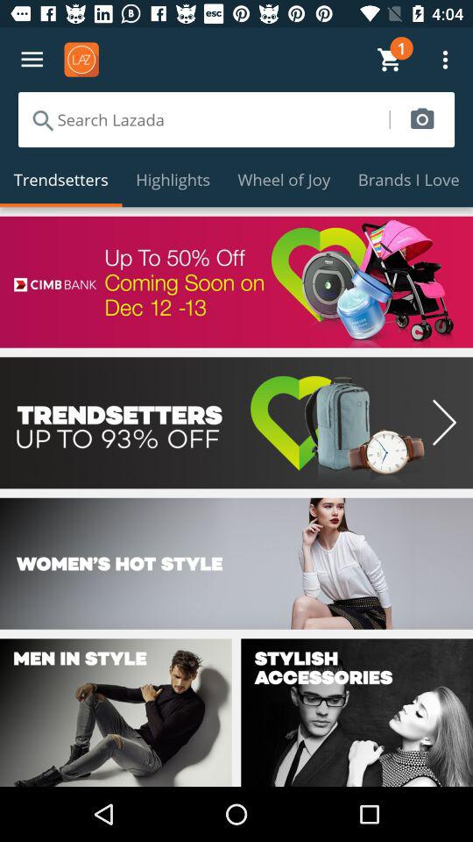  What do you see at coordinates (236, 282) in the screenshot?
I see `advertisement` at bounding box center [236, 282].